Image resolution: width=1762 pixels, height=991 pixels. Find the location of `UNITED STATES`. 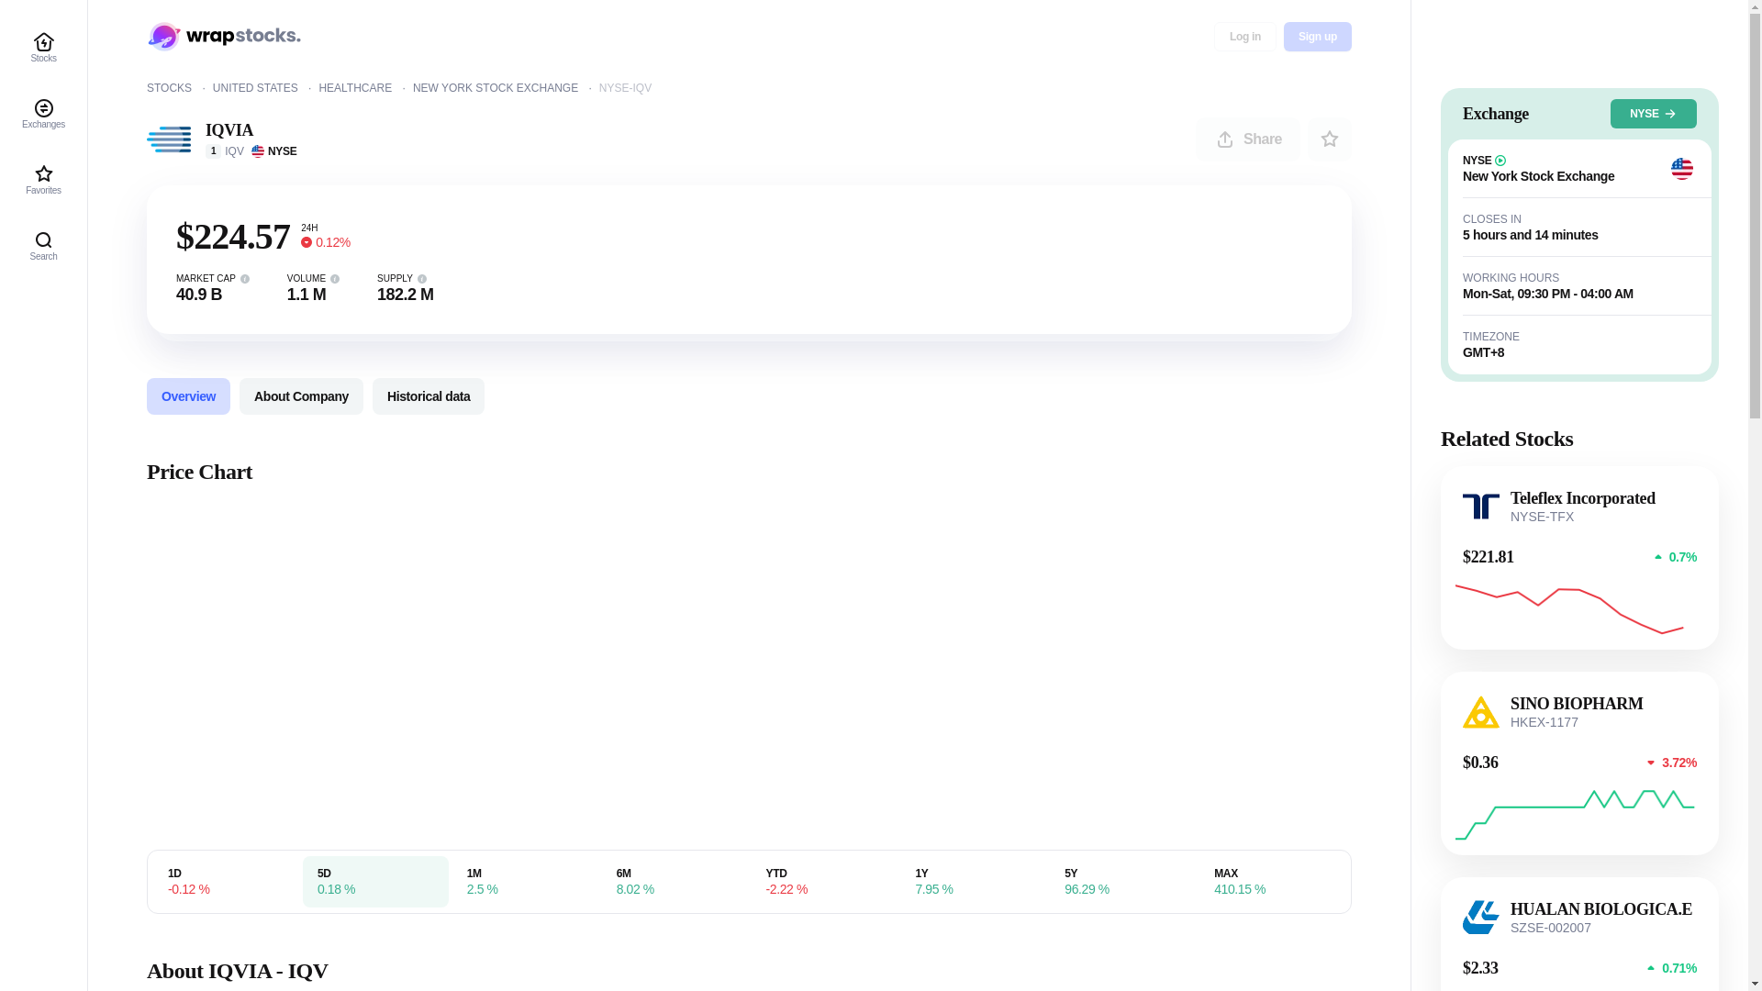

UNITED STATES is located at coordinates (266, 87).